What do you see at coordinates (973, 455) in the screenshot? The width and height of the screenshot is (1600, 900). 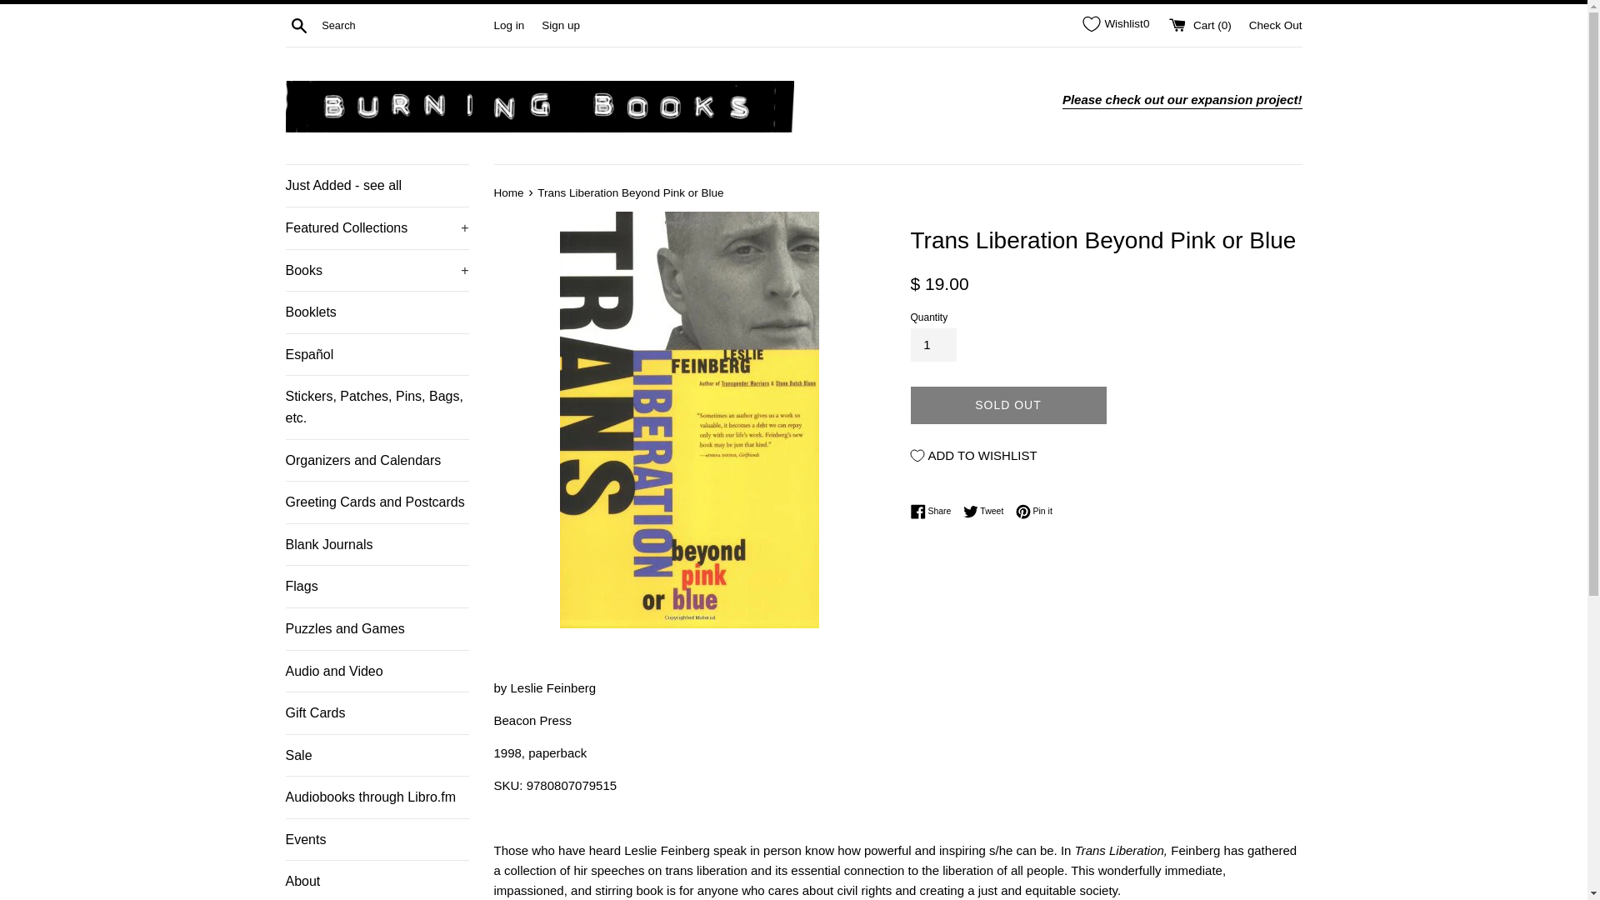 I see `Add to Wishlist` at bounding box center [973, 455].